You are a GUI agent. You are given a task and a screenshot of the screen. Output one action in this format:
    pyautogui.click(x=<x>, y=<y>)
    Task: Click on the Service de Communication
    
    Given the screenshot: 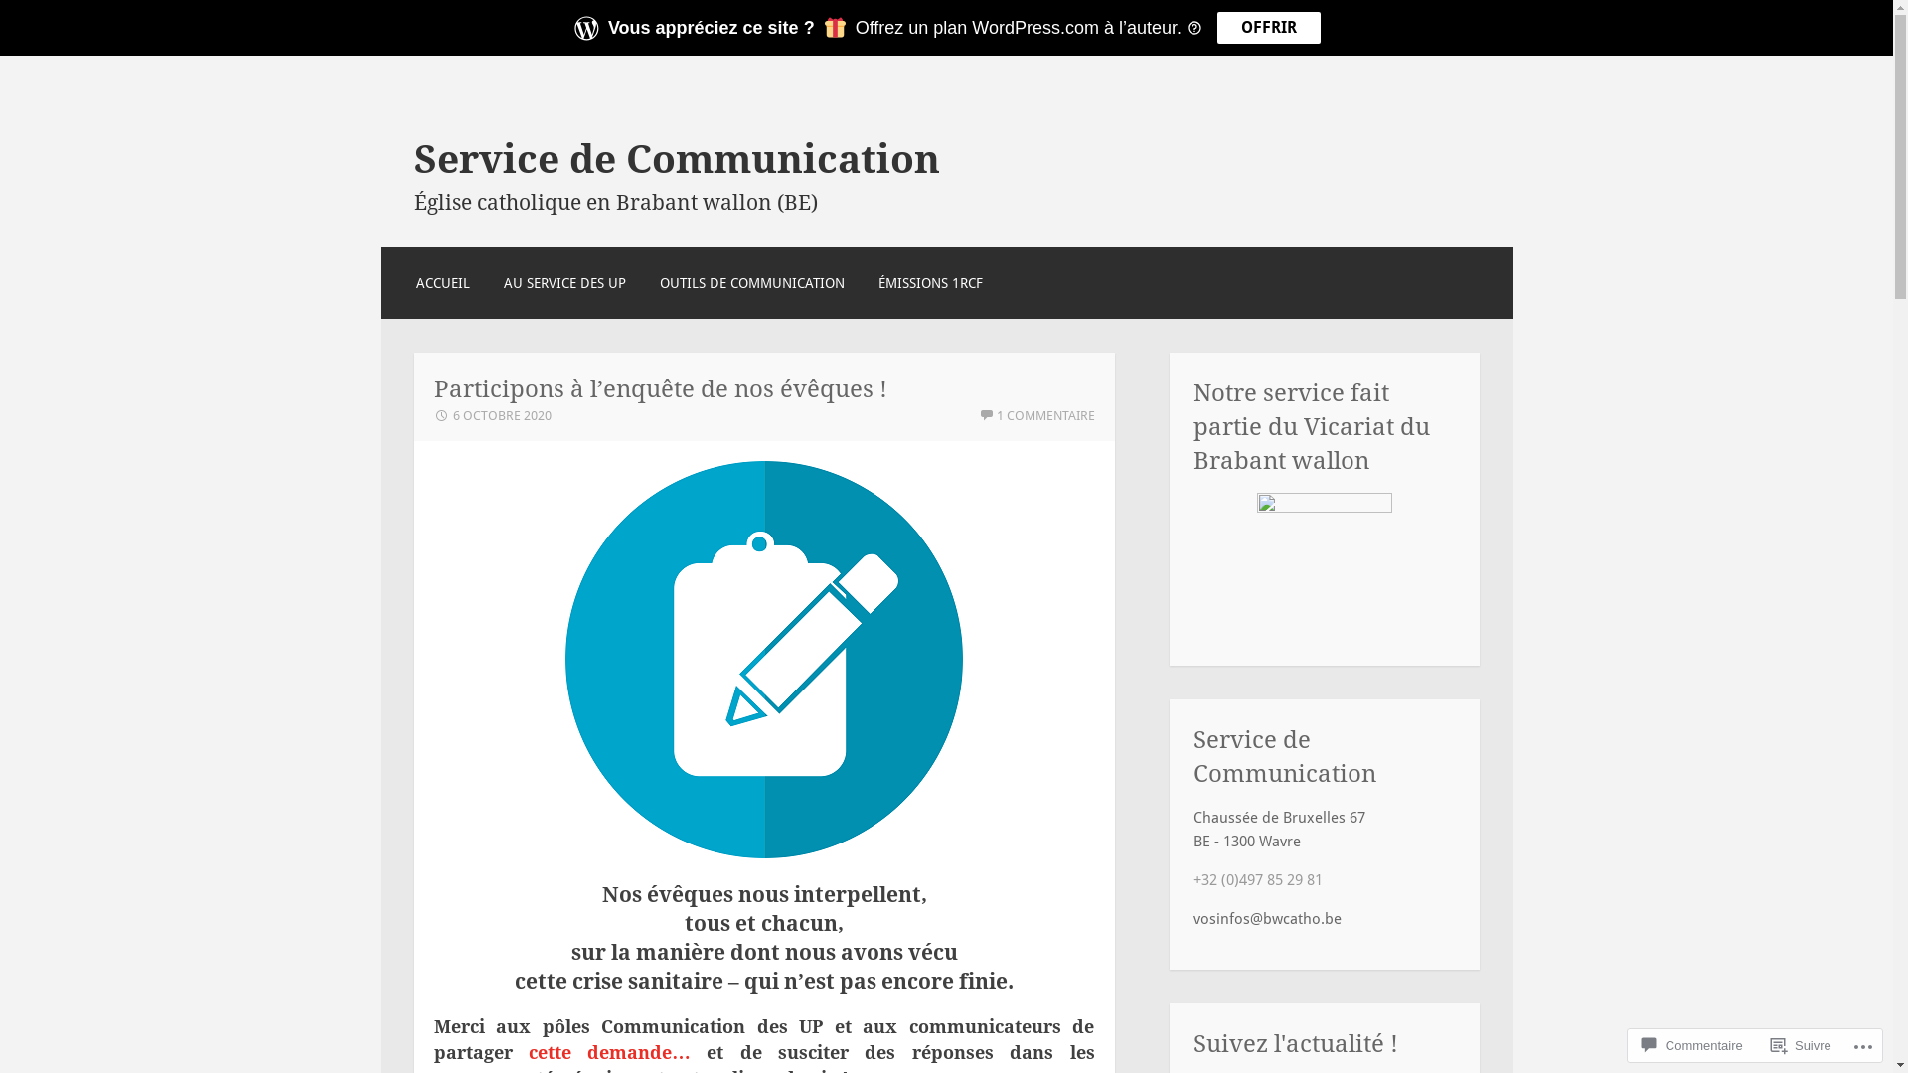 What is the action you would take?
    pyautogui.click(x=676, y=159)
    